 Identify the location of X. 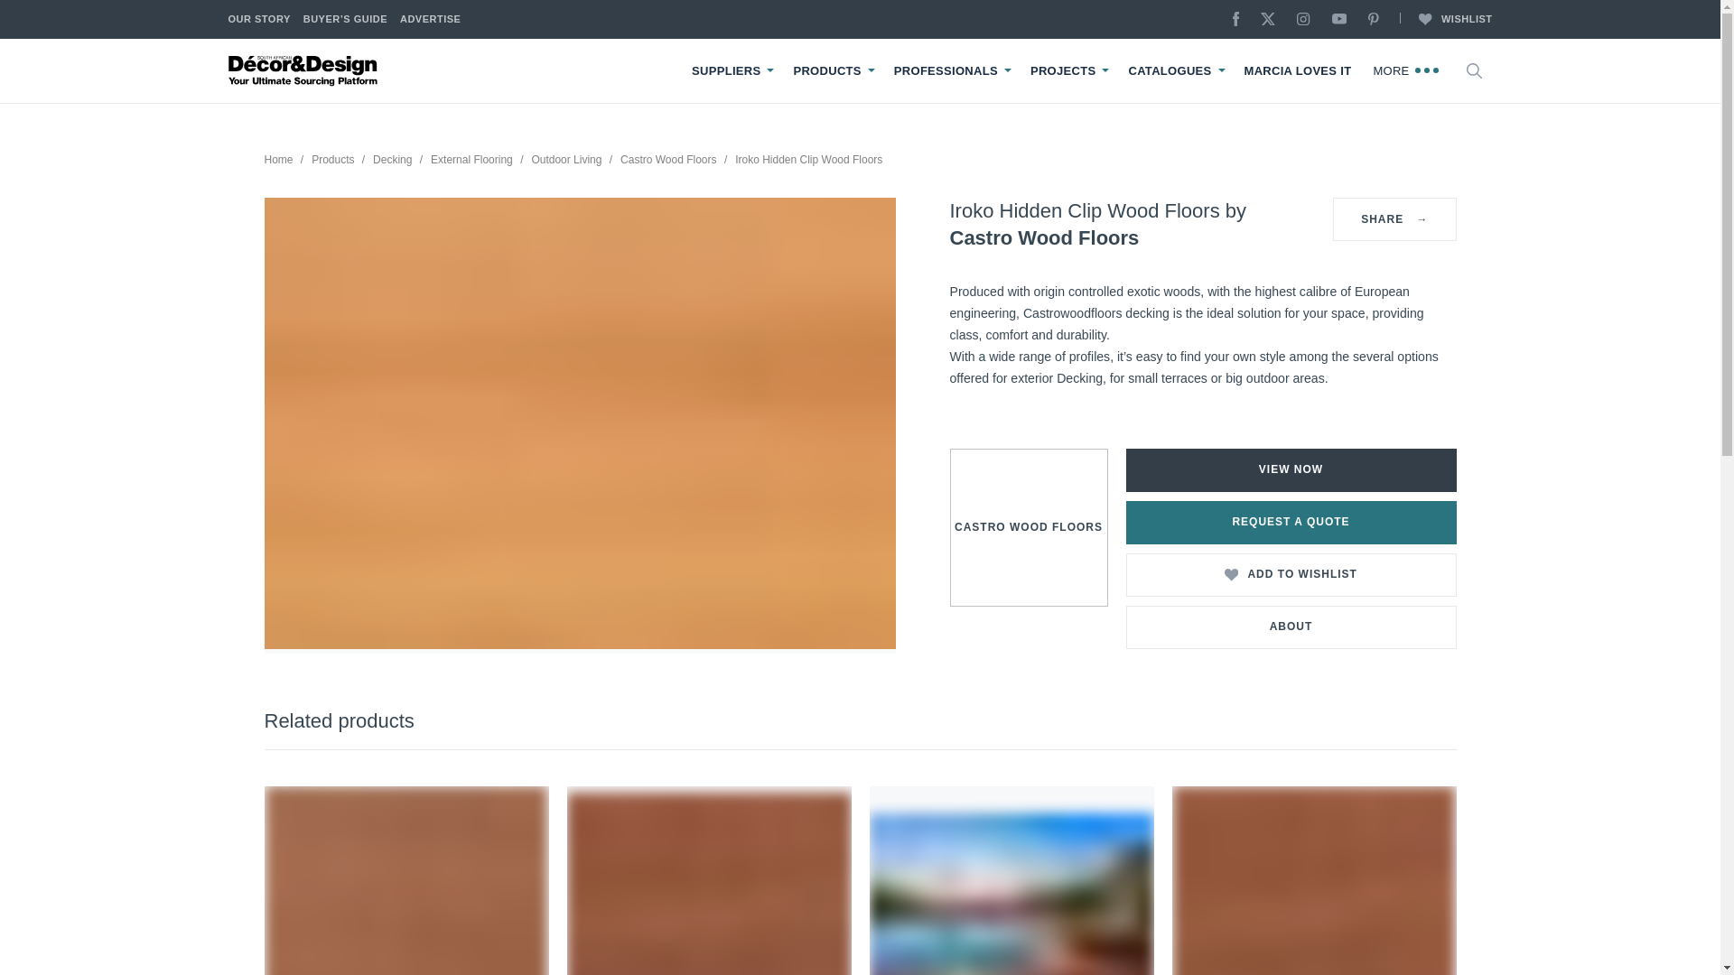
(1272, 20).